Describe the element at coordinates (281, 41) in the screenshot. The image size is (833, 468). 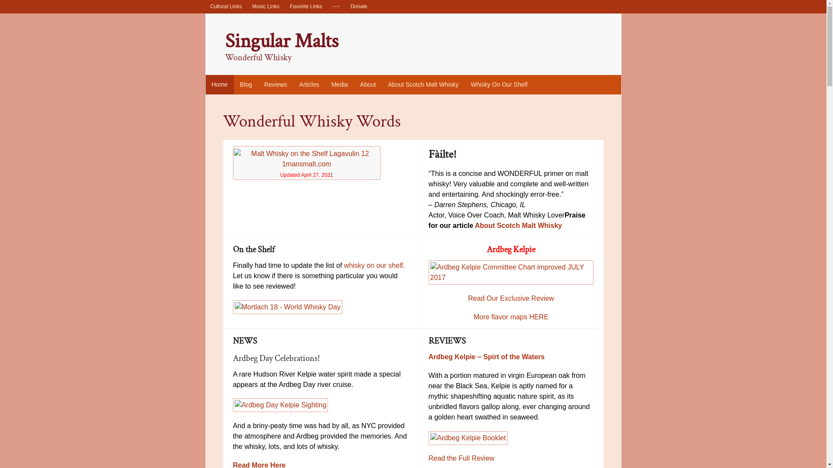
I see `Singular Malts` at that location.